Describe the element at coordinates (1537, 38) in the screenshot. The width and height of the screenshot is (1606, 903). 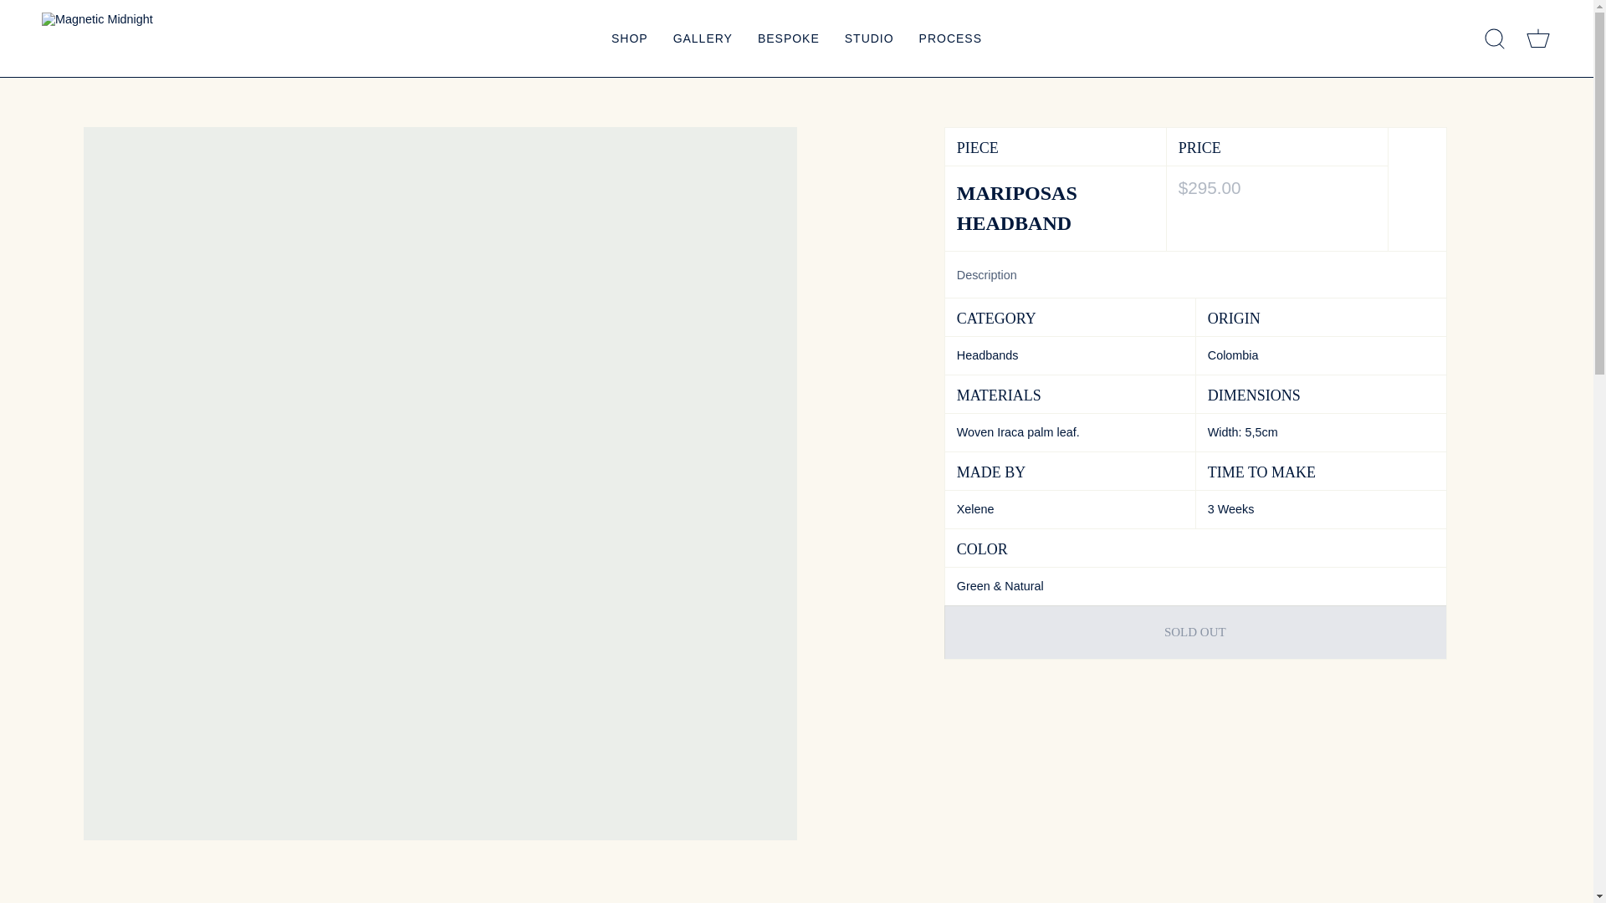
I see `Cart` at that location.